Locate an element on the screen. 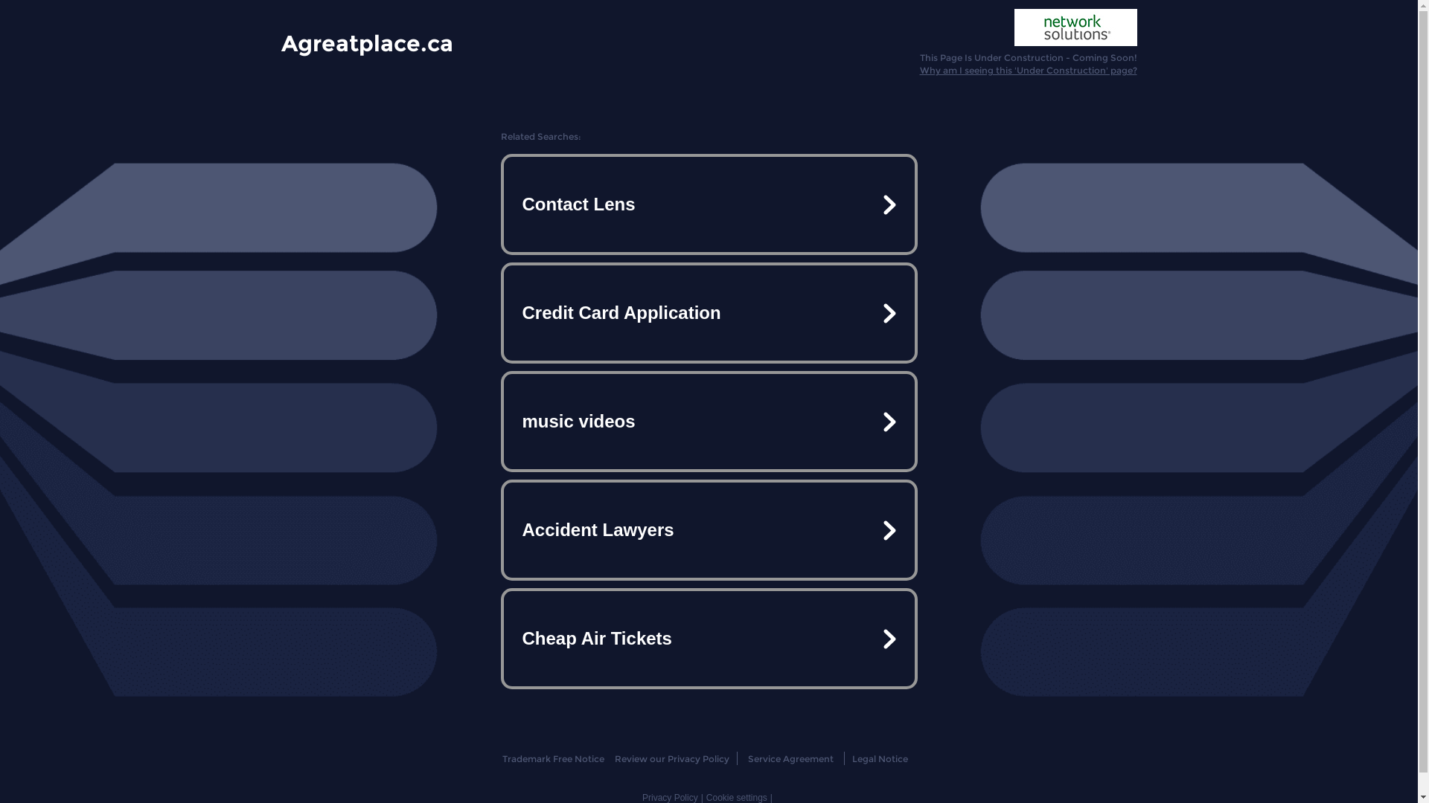 The width and height of the screenshot is (1429, 803). Contact Lens is located at coordinates (709, 204).